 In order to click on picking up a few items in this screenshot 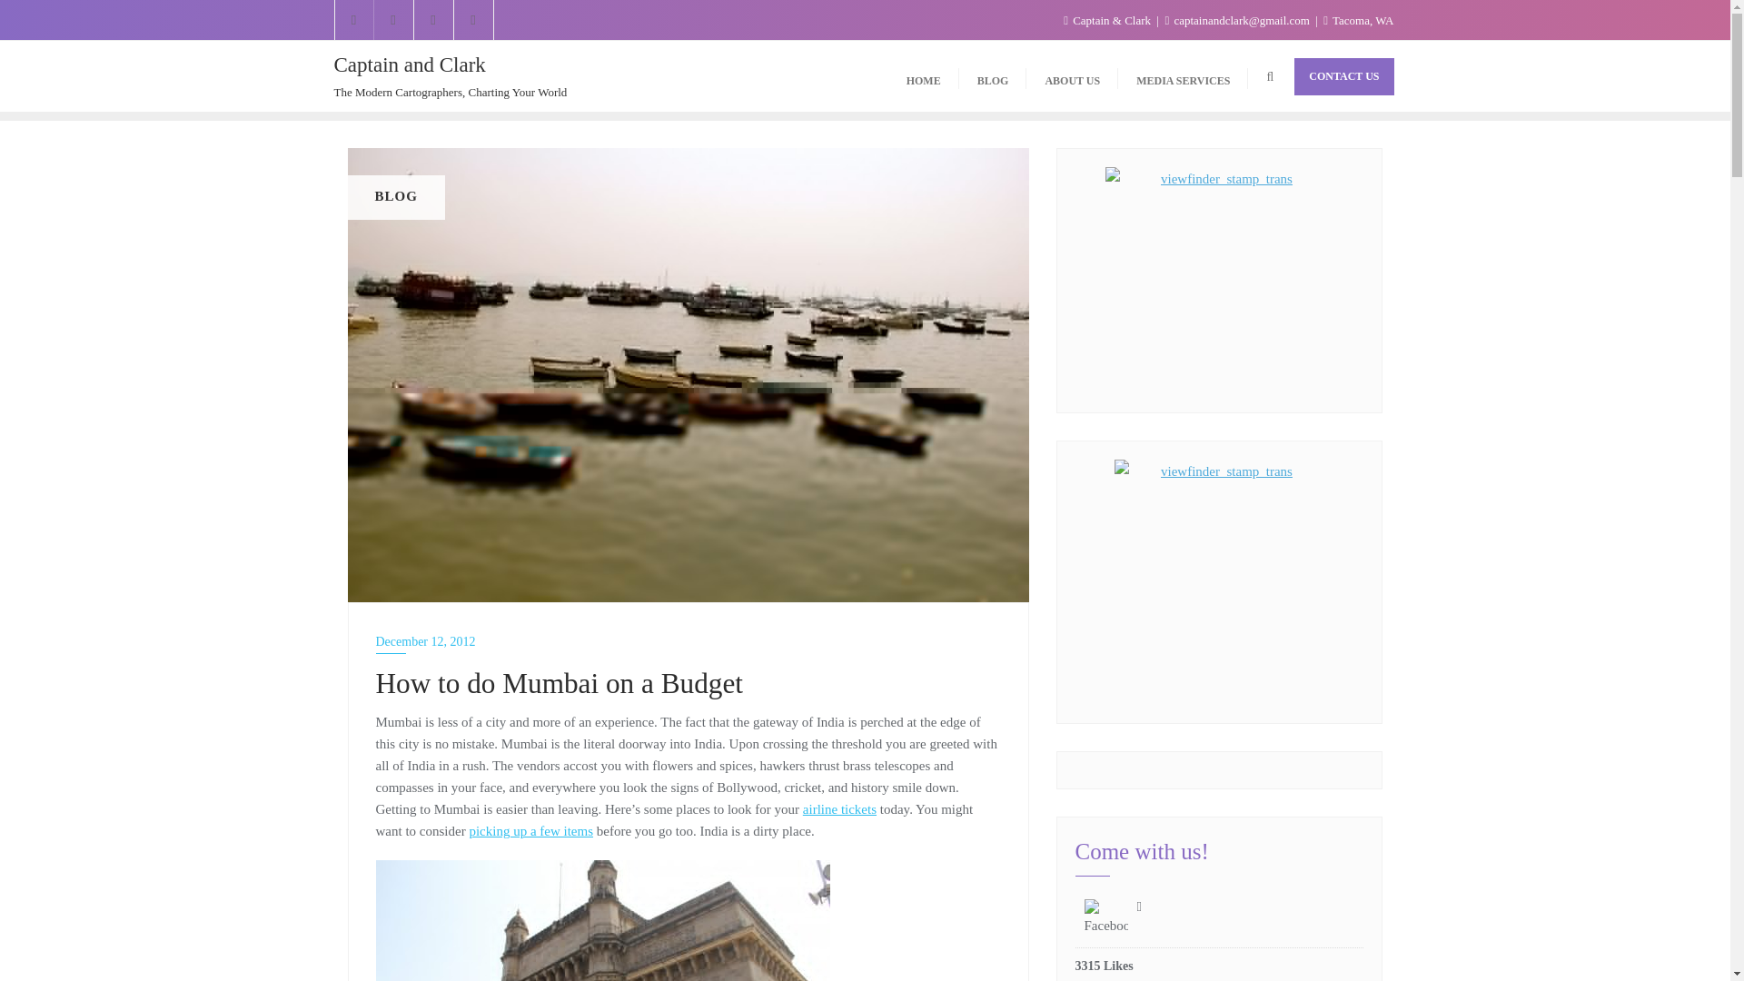, I will do `click(530, 831)`.